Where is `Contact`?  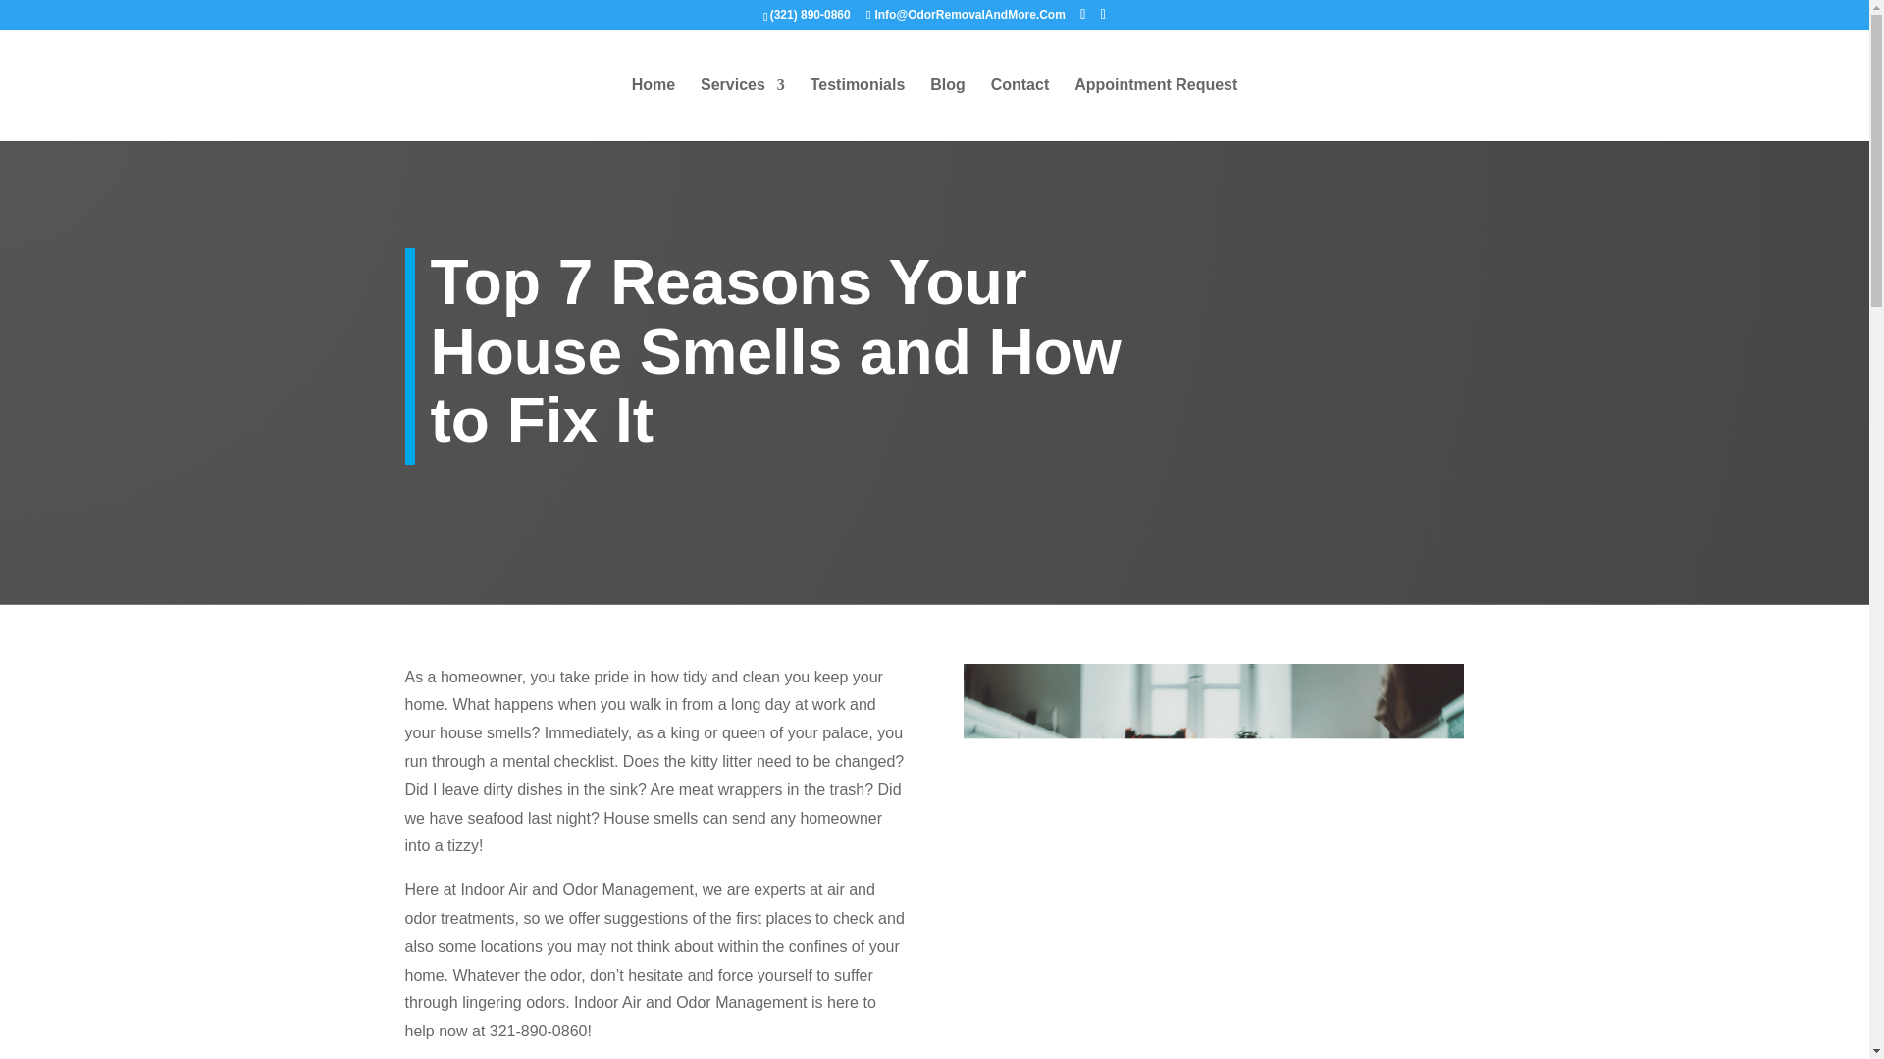 Contact is located at coordinates (1020, 109).